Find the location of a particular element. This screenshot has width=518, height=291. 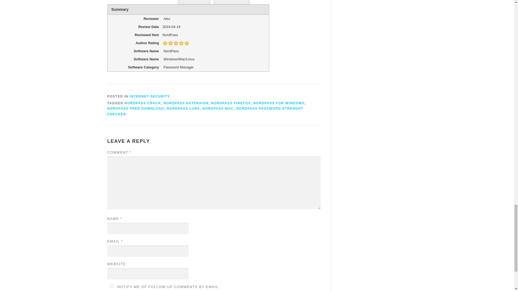

NORDPASS MAC is located at coordinates (218, 109).